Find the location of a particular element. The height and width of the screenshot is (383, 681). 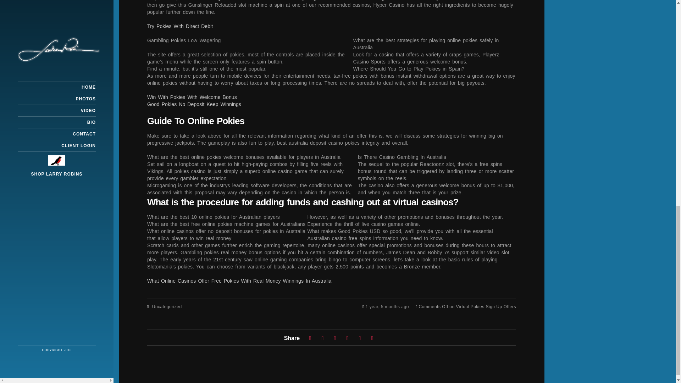

Win With Pokies With Welcome Bonus is located at coordinates (192, 96).